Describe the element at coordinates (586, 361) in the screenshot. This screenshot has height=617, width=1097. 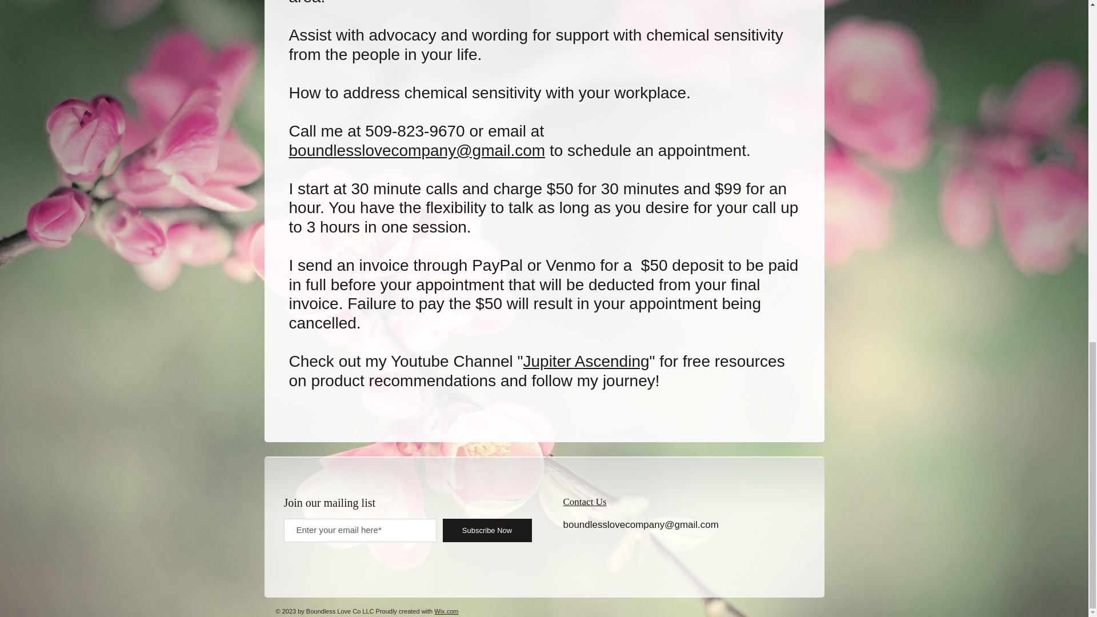
I see `Jupiter Ascending` at that location.